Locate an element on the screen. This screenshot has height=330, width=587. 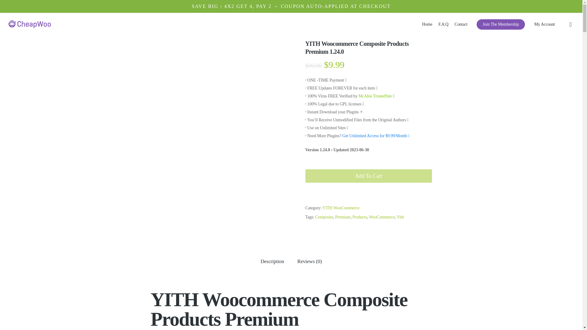
Add To Cart is located at coordinates (368, 176).